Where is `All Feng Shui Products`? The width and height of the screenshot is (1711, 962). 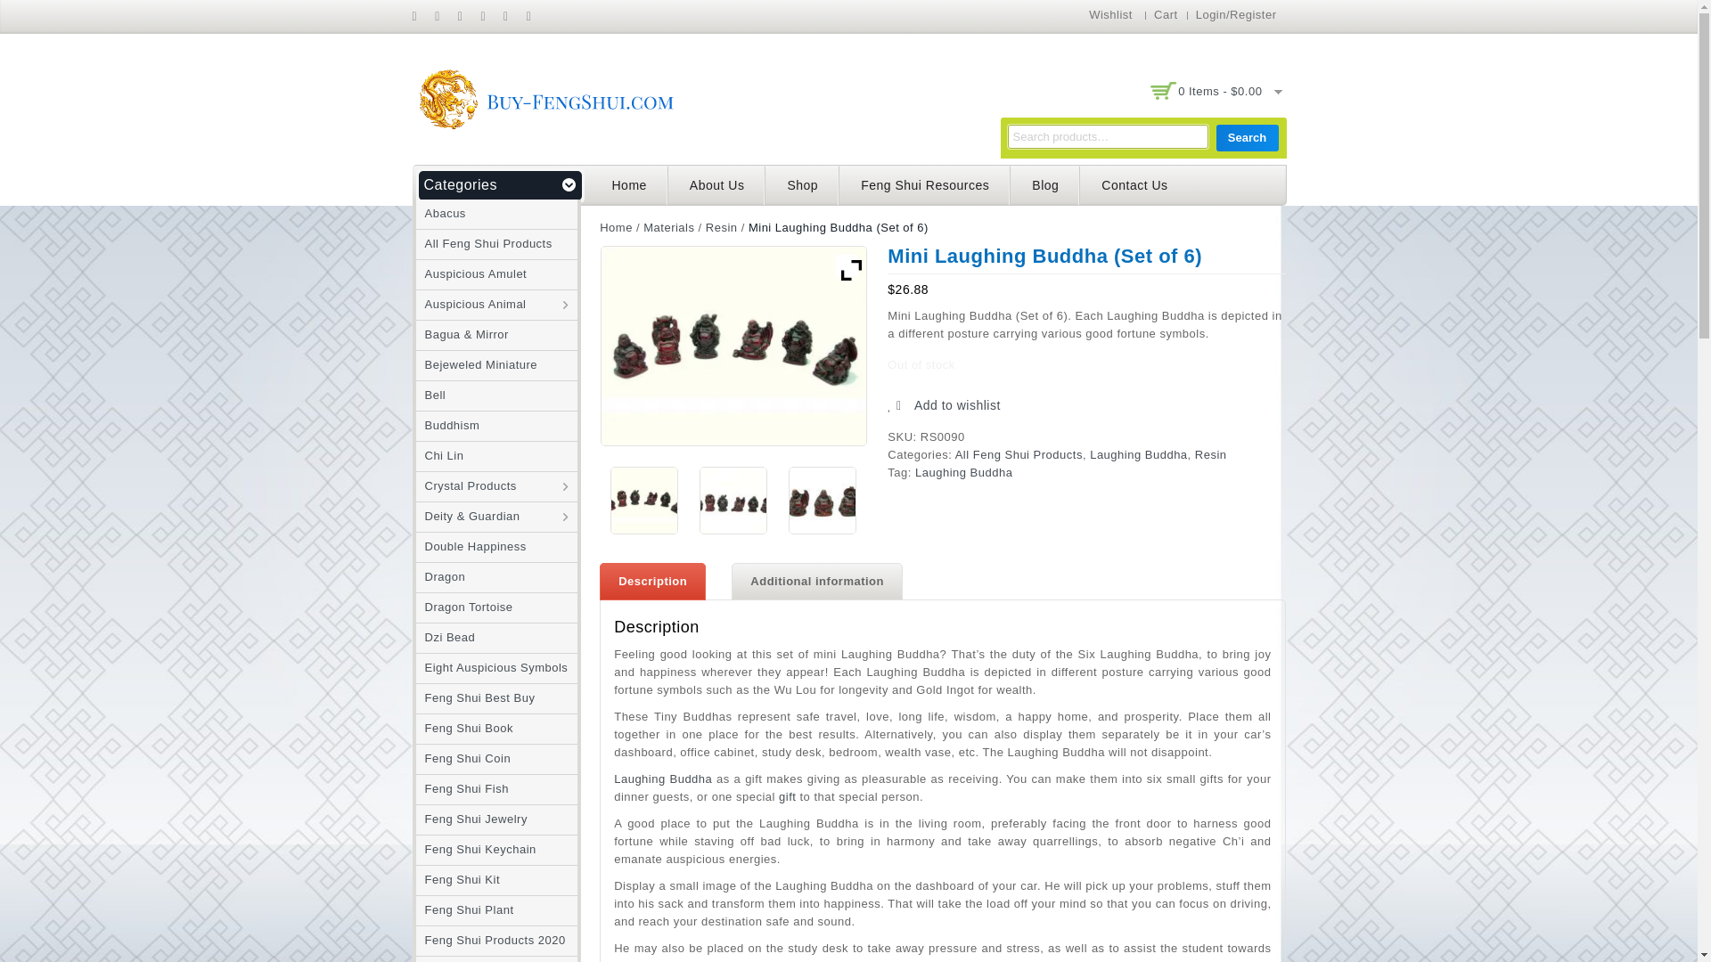 All Feng Shui Products is located at coordinates (483, 242).